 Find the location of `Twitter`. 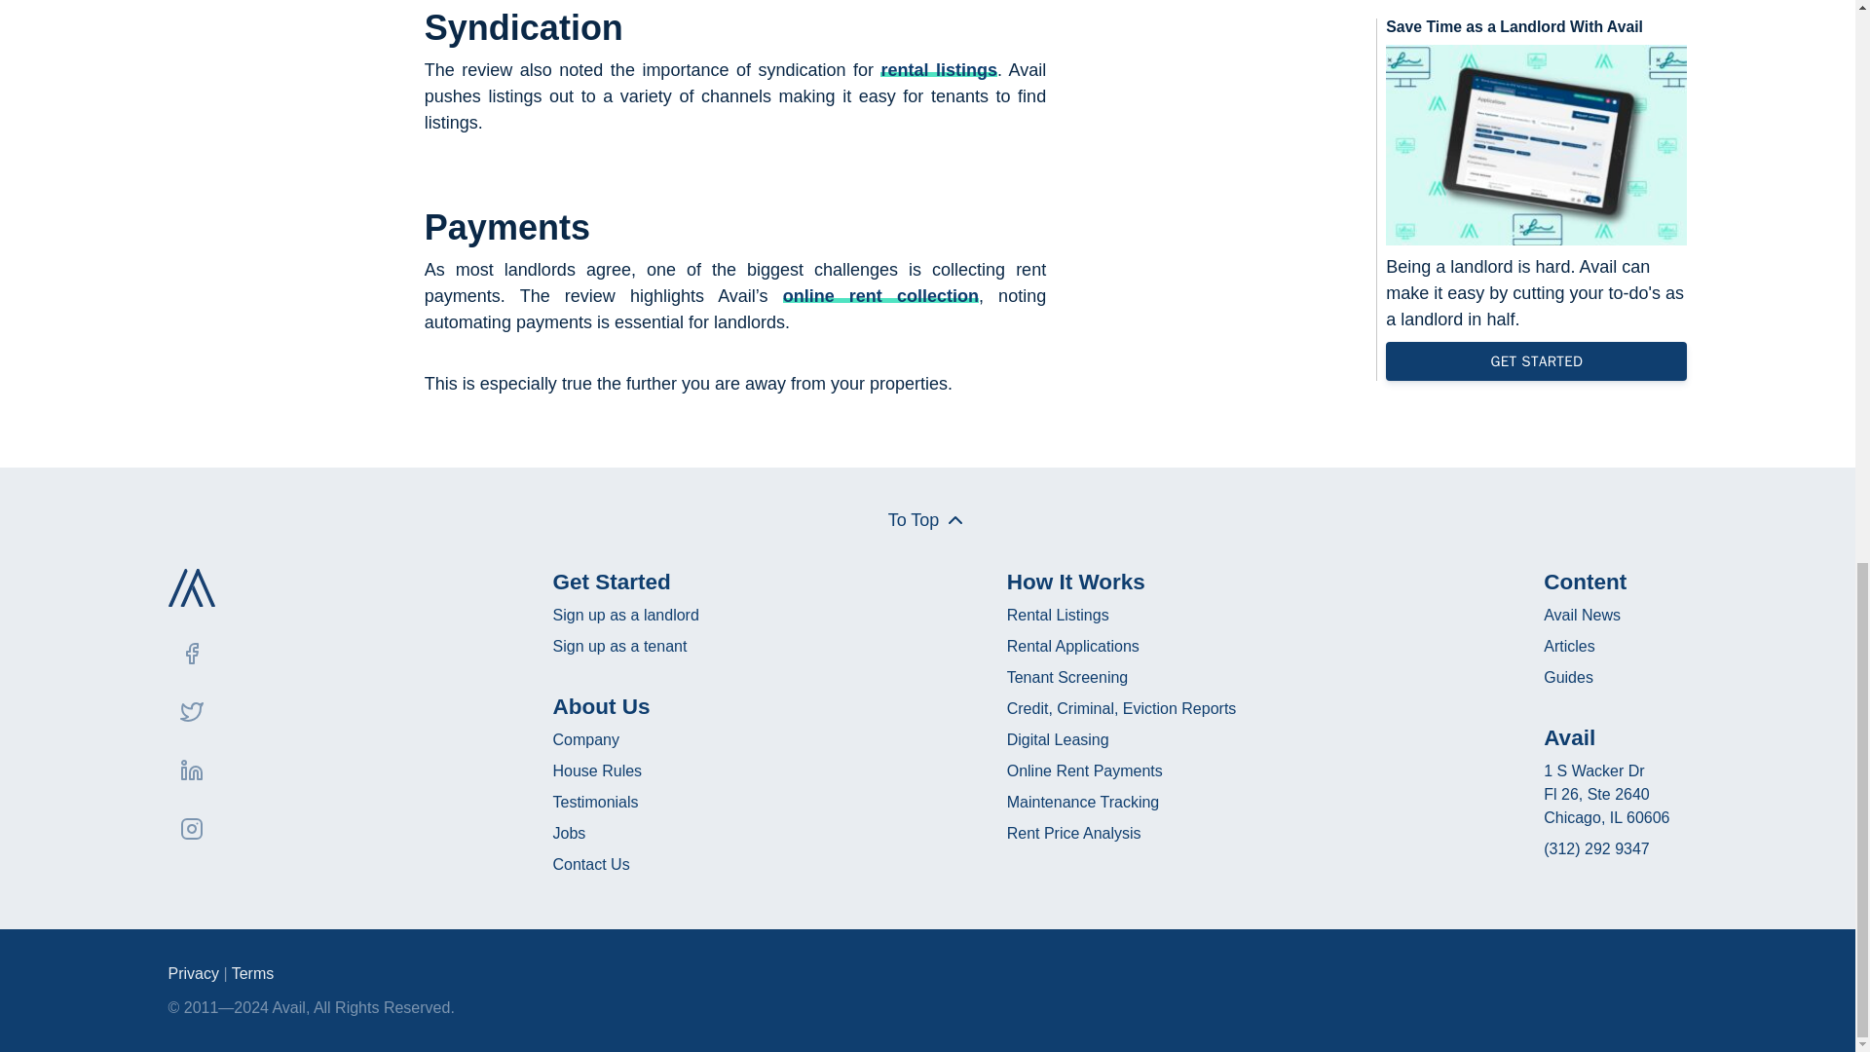

Twitter is located at coordinates (191, 712).